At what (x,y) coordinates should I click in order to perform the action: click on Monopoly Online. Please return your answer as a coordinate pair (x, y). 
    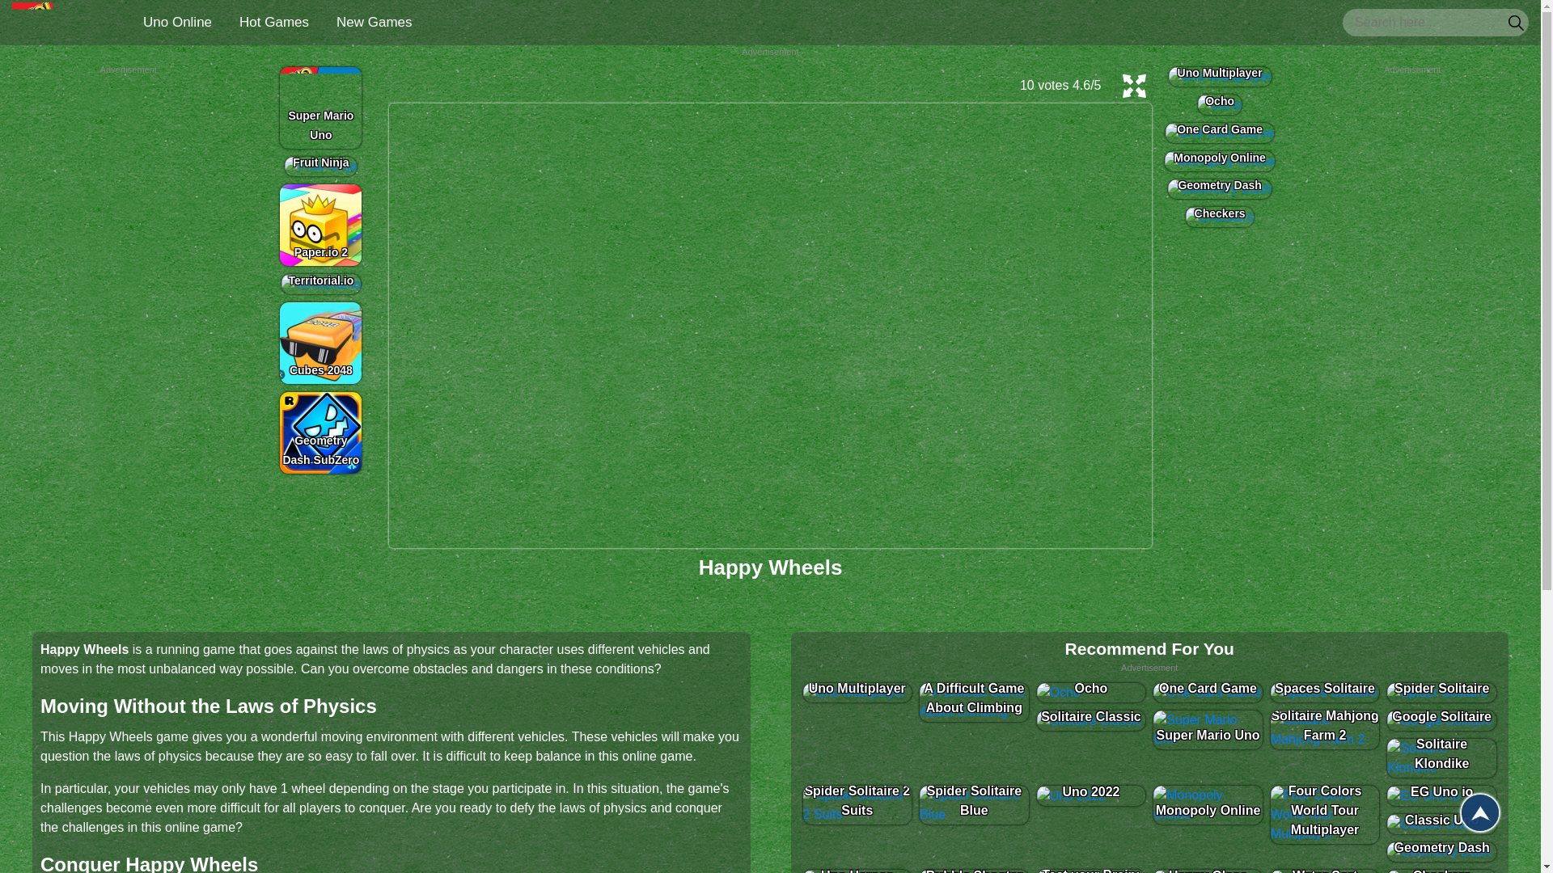
    Looking at the image, I should click on (1219, 160).